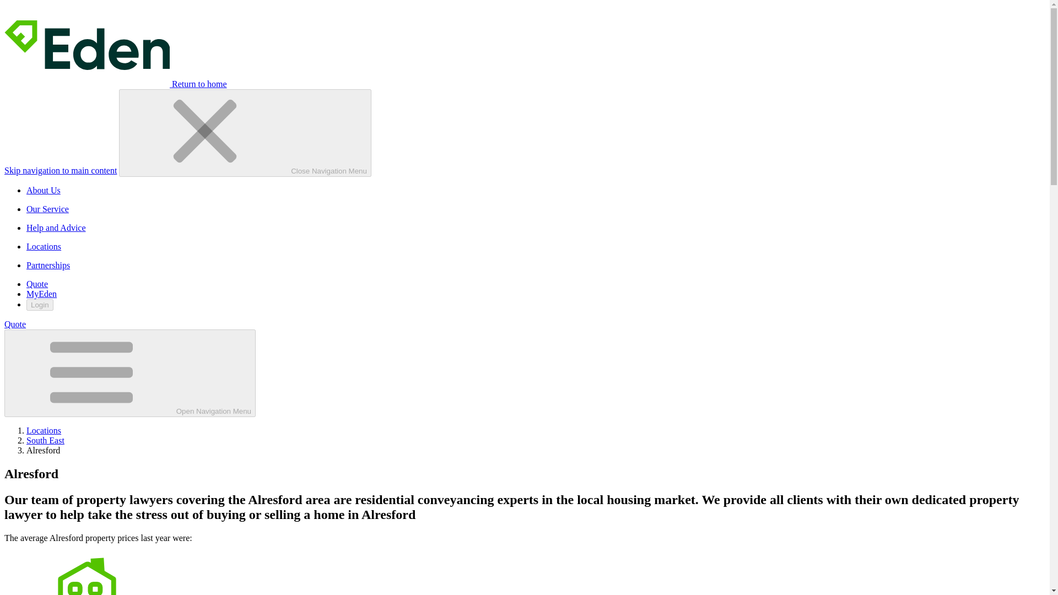  I want to click on South East, so click(45, 440).